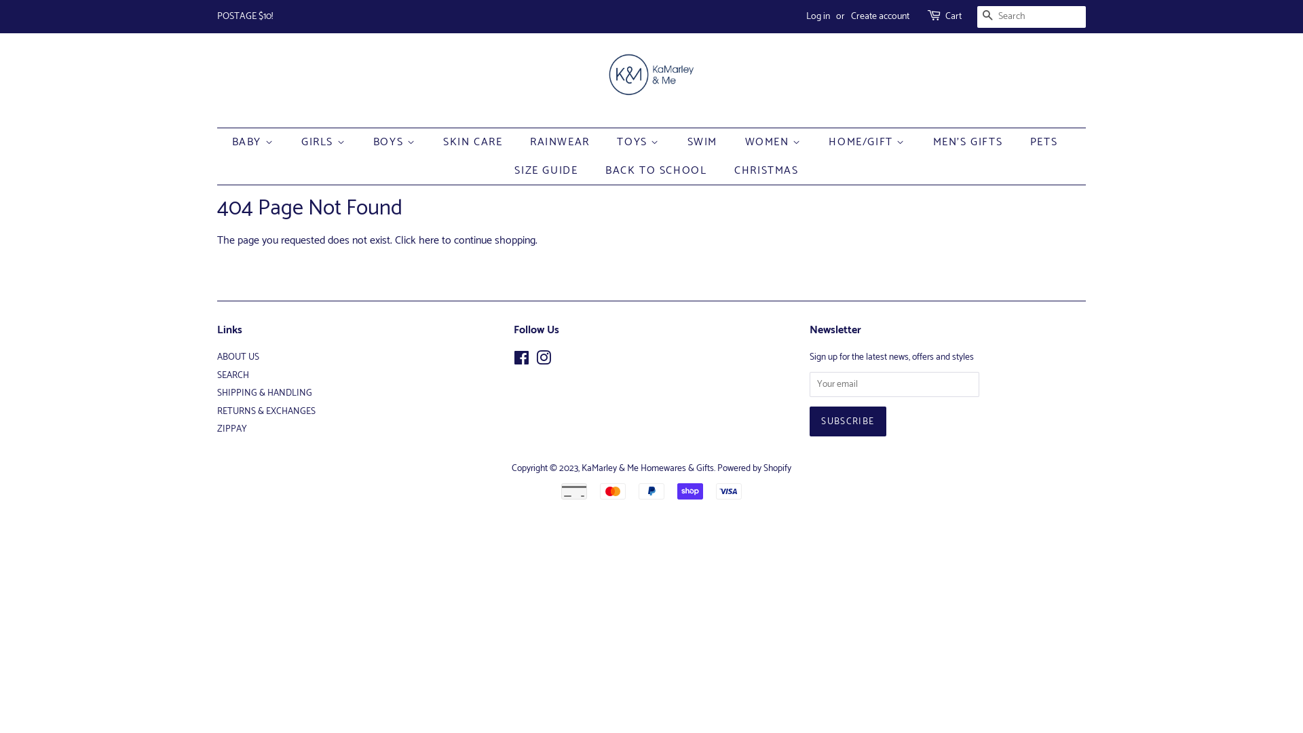 The image size is (1303, 733). Describe the element at coordinates (265, 393) in the screenshot. I see `SHIPPING & HANDLING` at that location.